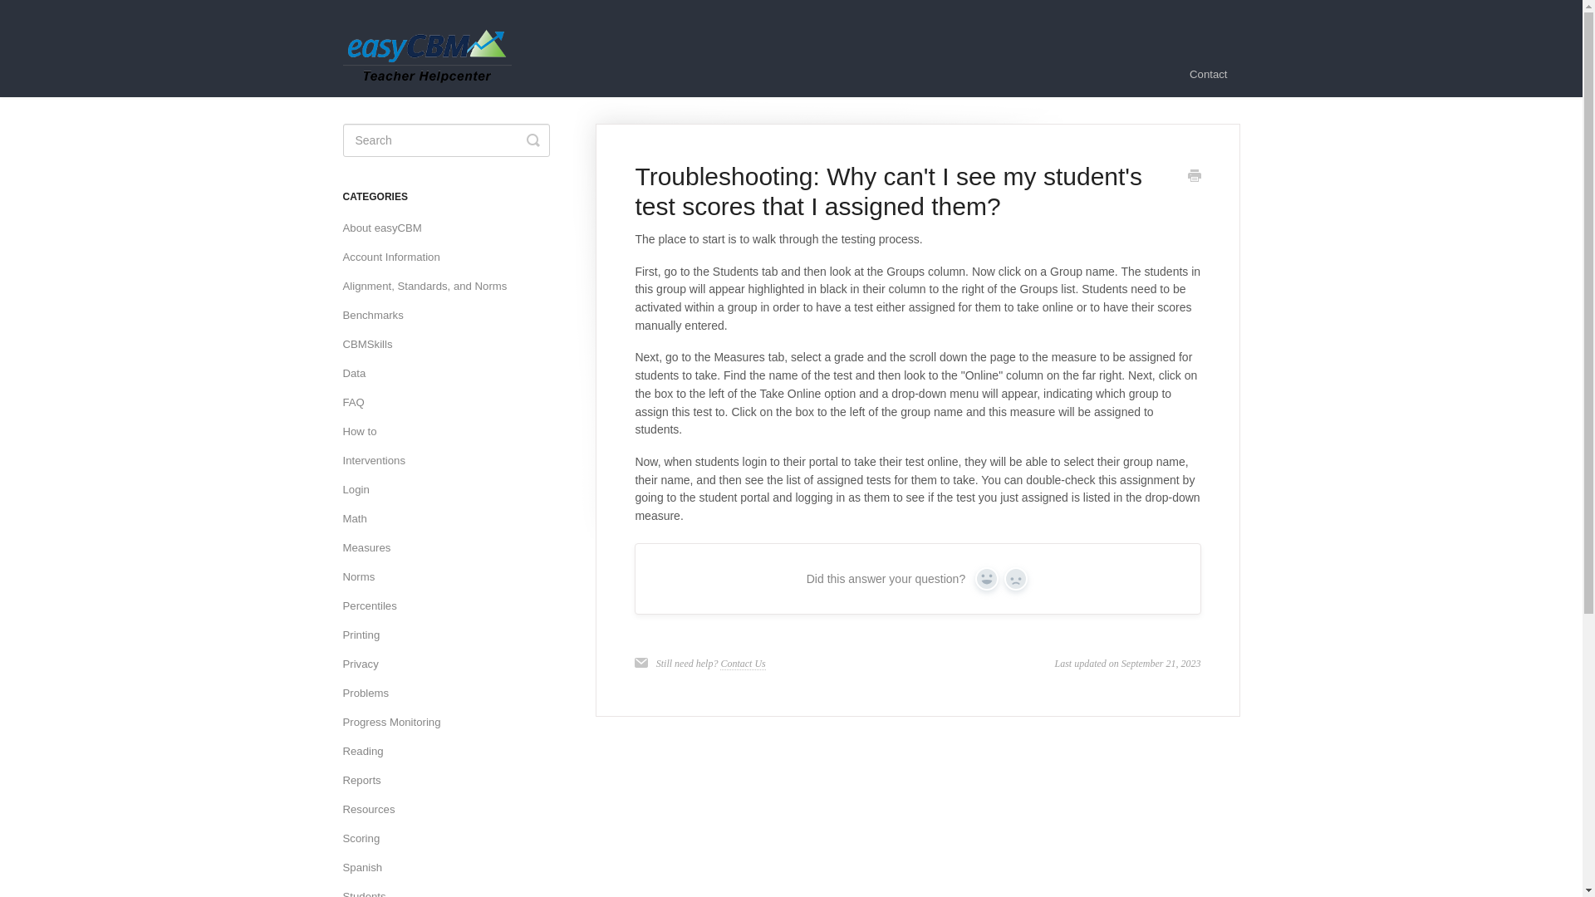 This screenshot has height=897, width=1595. I want to click on Alignment, Standards, and Norms, so click(430, 286).